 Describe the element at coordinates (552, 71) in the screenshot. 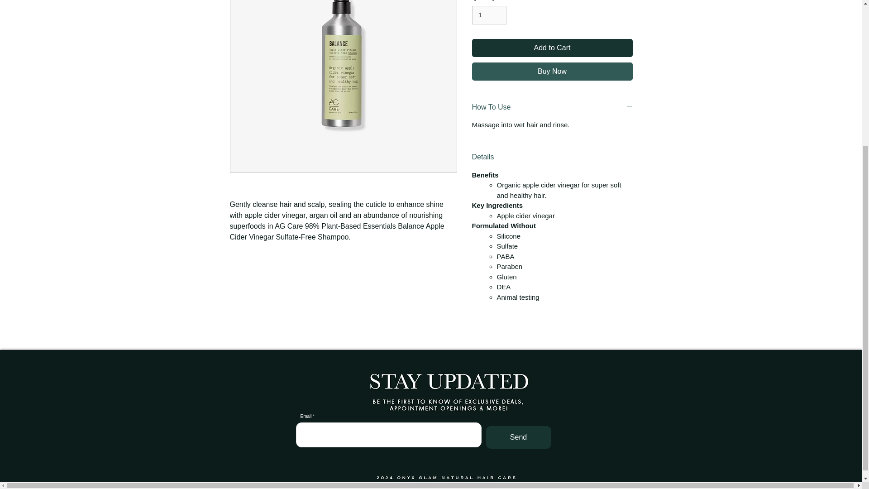

I see `Buy Now` at that location.